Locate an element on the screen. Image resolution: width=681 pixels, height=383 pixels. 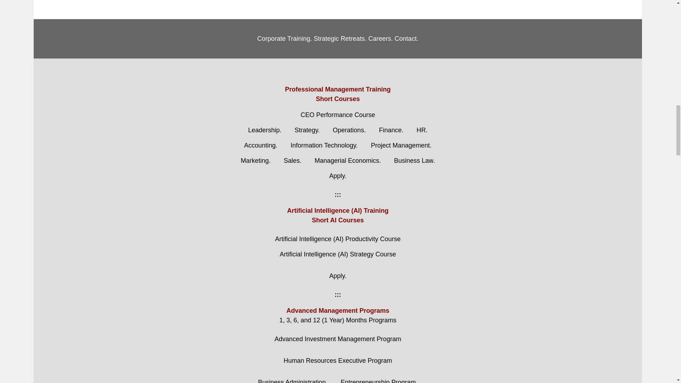
Leadership. is located at coordinates (265, 130).